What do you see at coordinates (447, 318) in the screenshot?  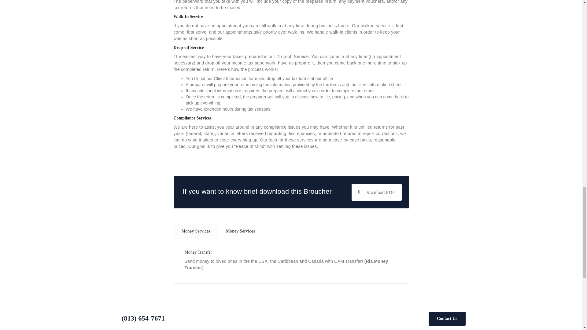 I see `Contact Us` at bounding box center [447, 318].